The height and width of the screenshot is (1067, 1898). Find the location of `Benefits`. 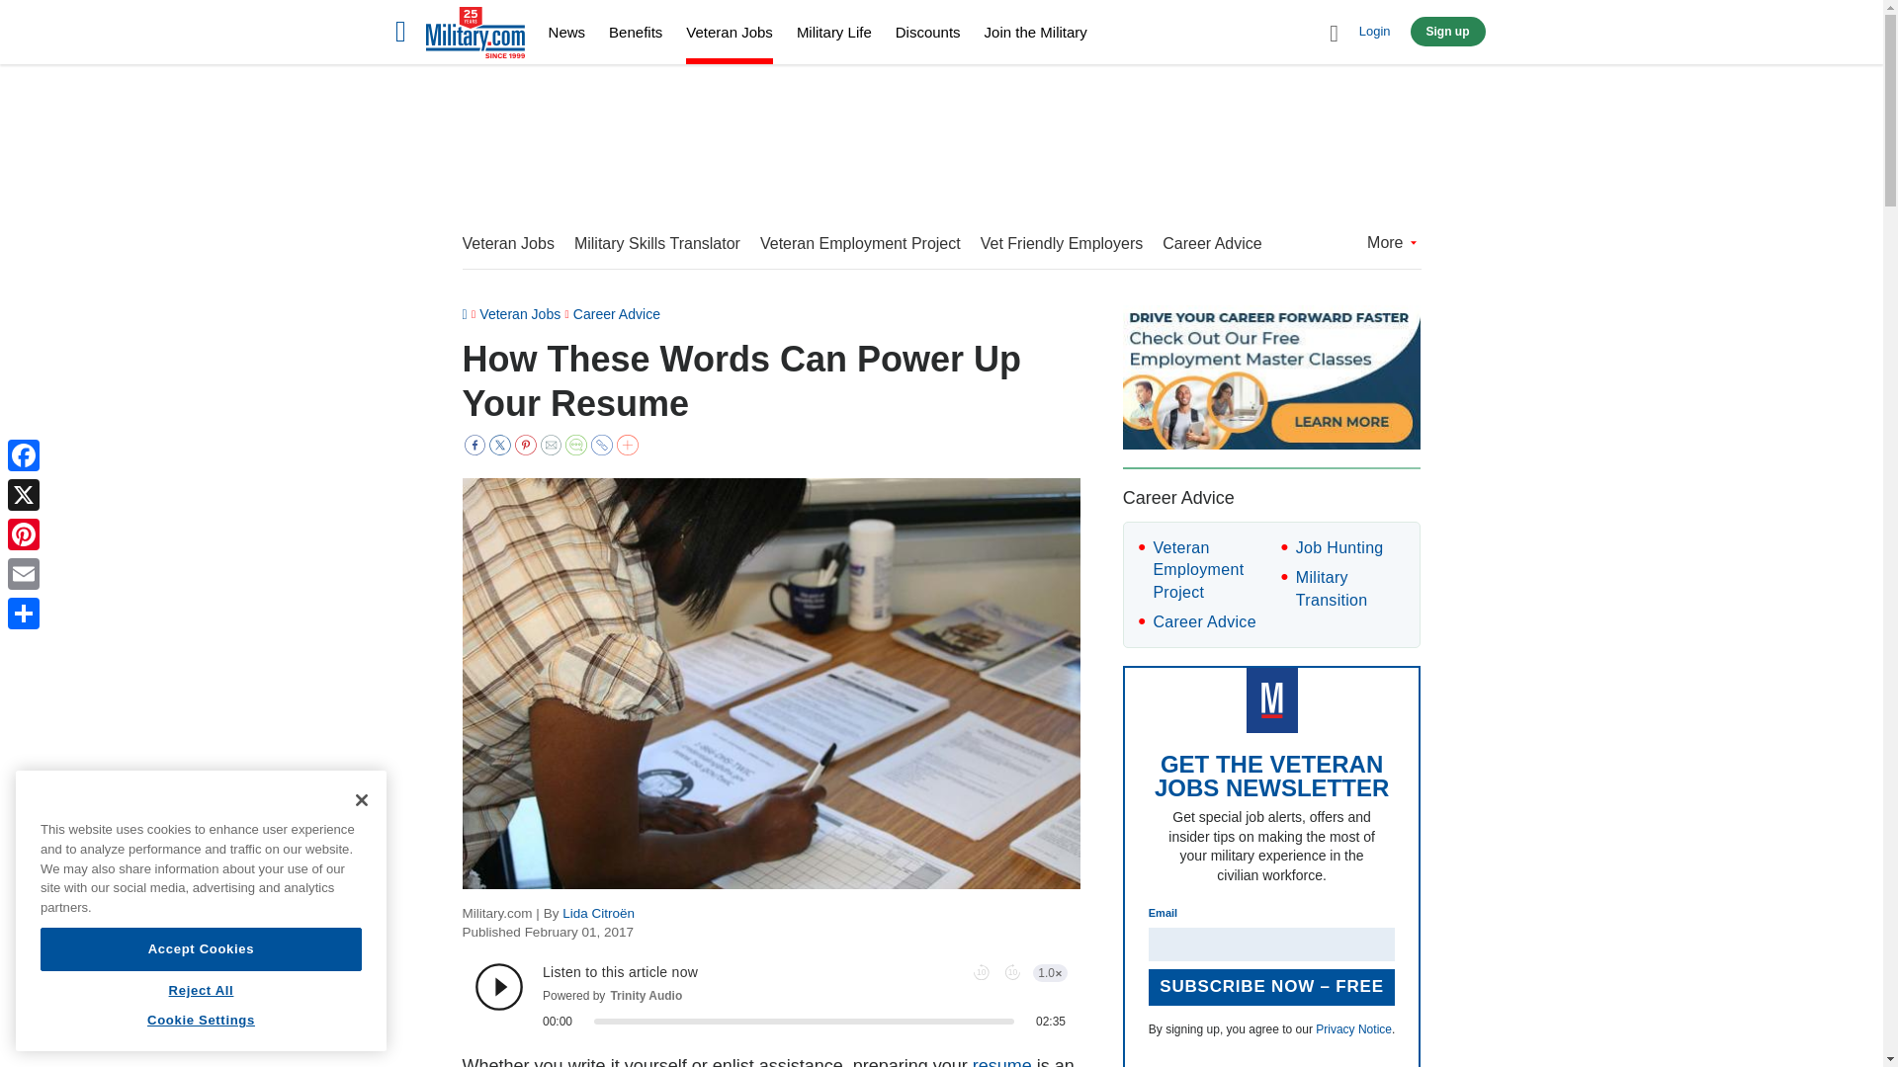

Benefits is located at coordinates (636, 32).